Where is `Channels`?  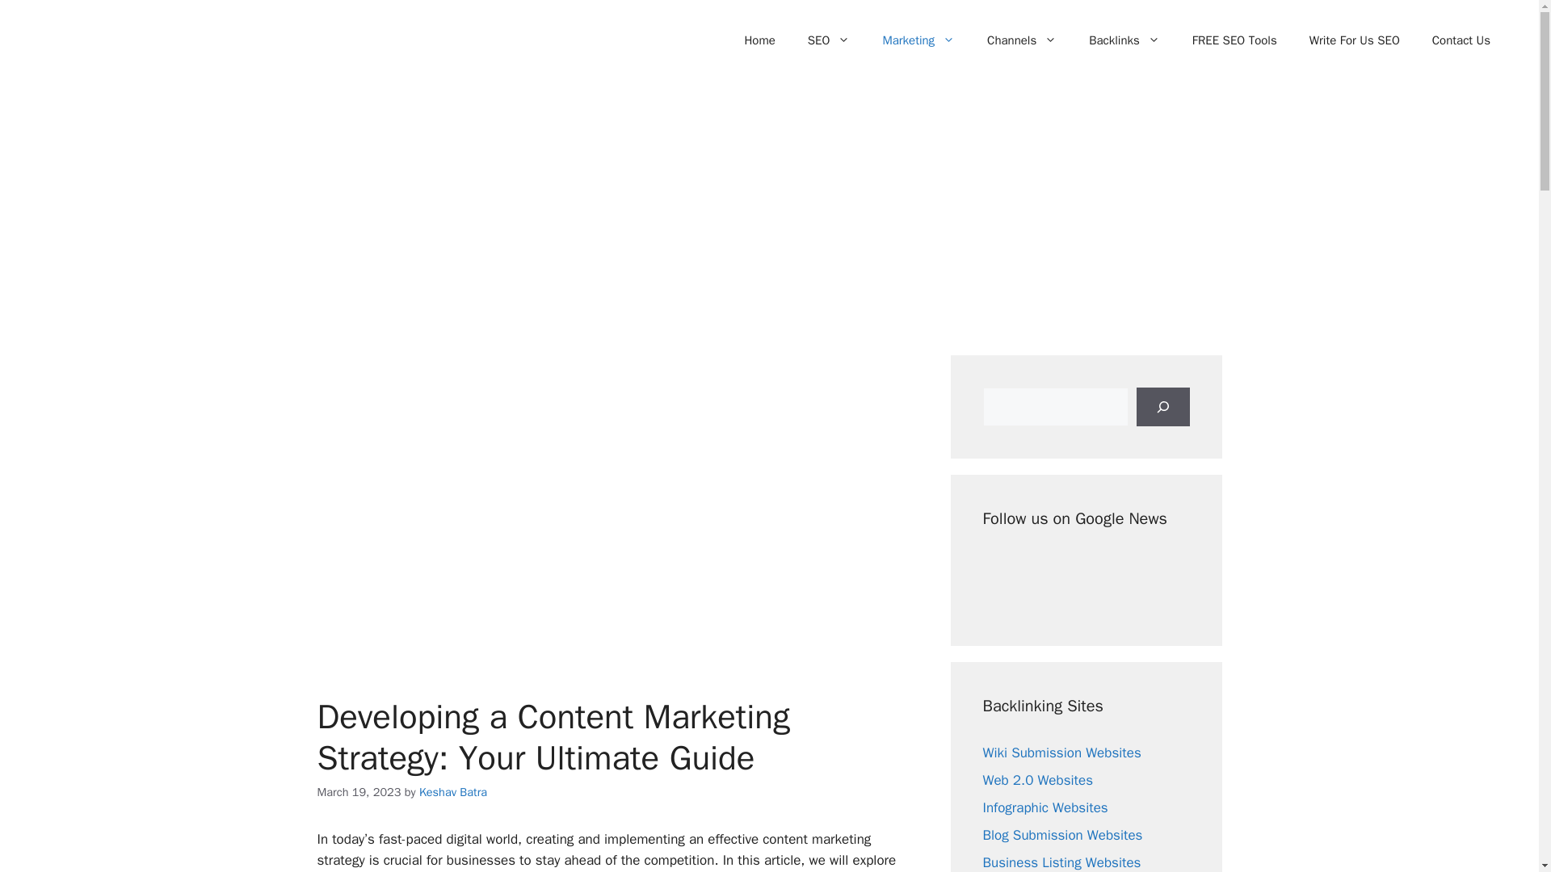
Channels is located at coordinates (1021, 40).